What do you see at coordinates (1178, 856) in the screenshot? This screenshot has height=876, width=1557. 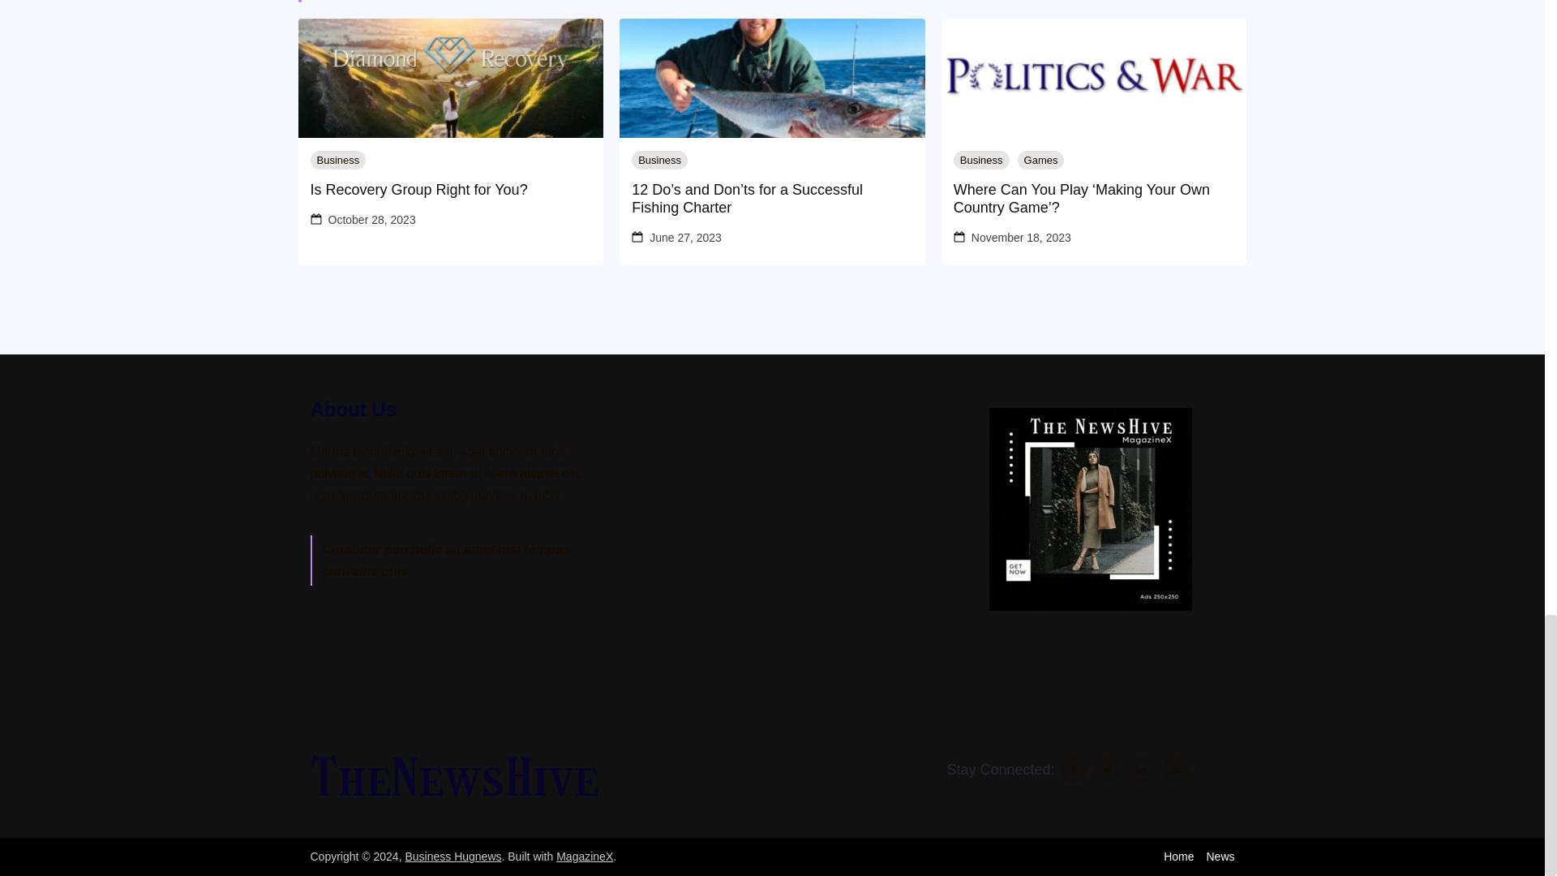 I see `Home` at bounding box center [1178, 856].